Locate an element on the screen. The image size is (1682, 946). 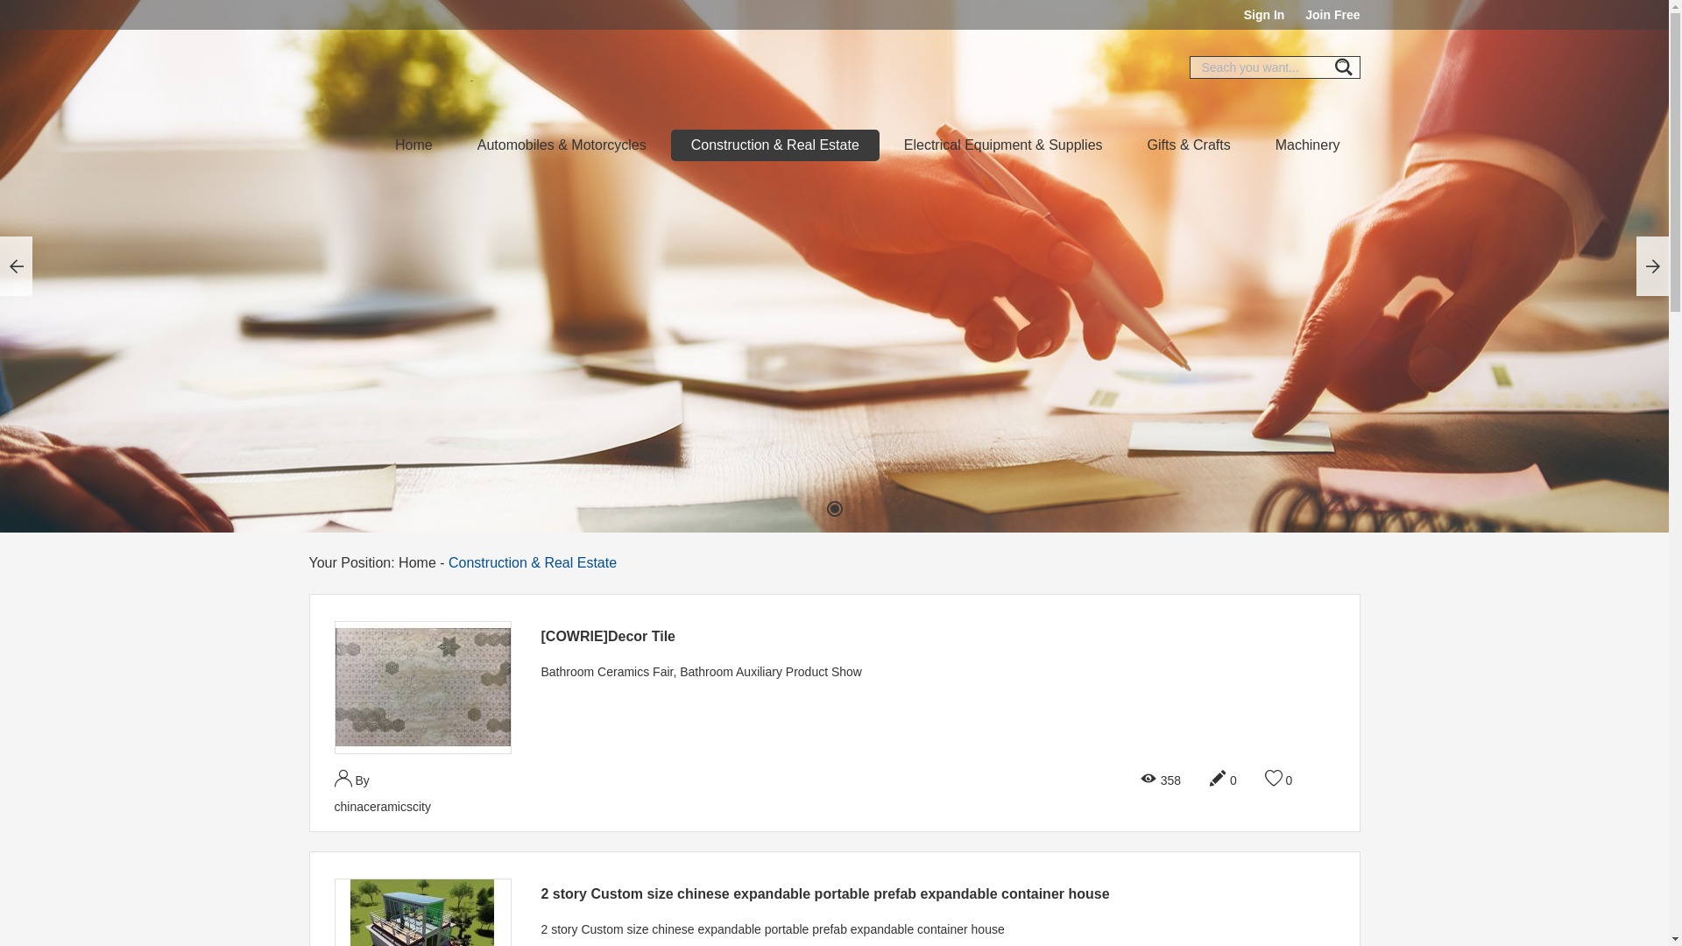
By chinaceramicscity is located at coordinates (398, 793).